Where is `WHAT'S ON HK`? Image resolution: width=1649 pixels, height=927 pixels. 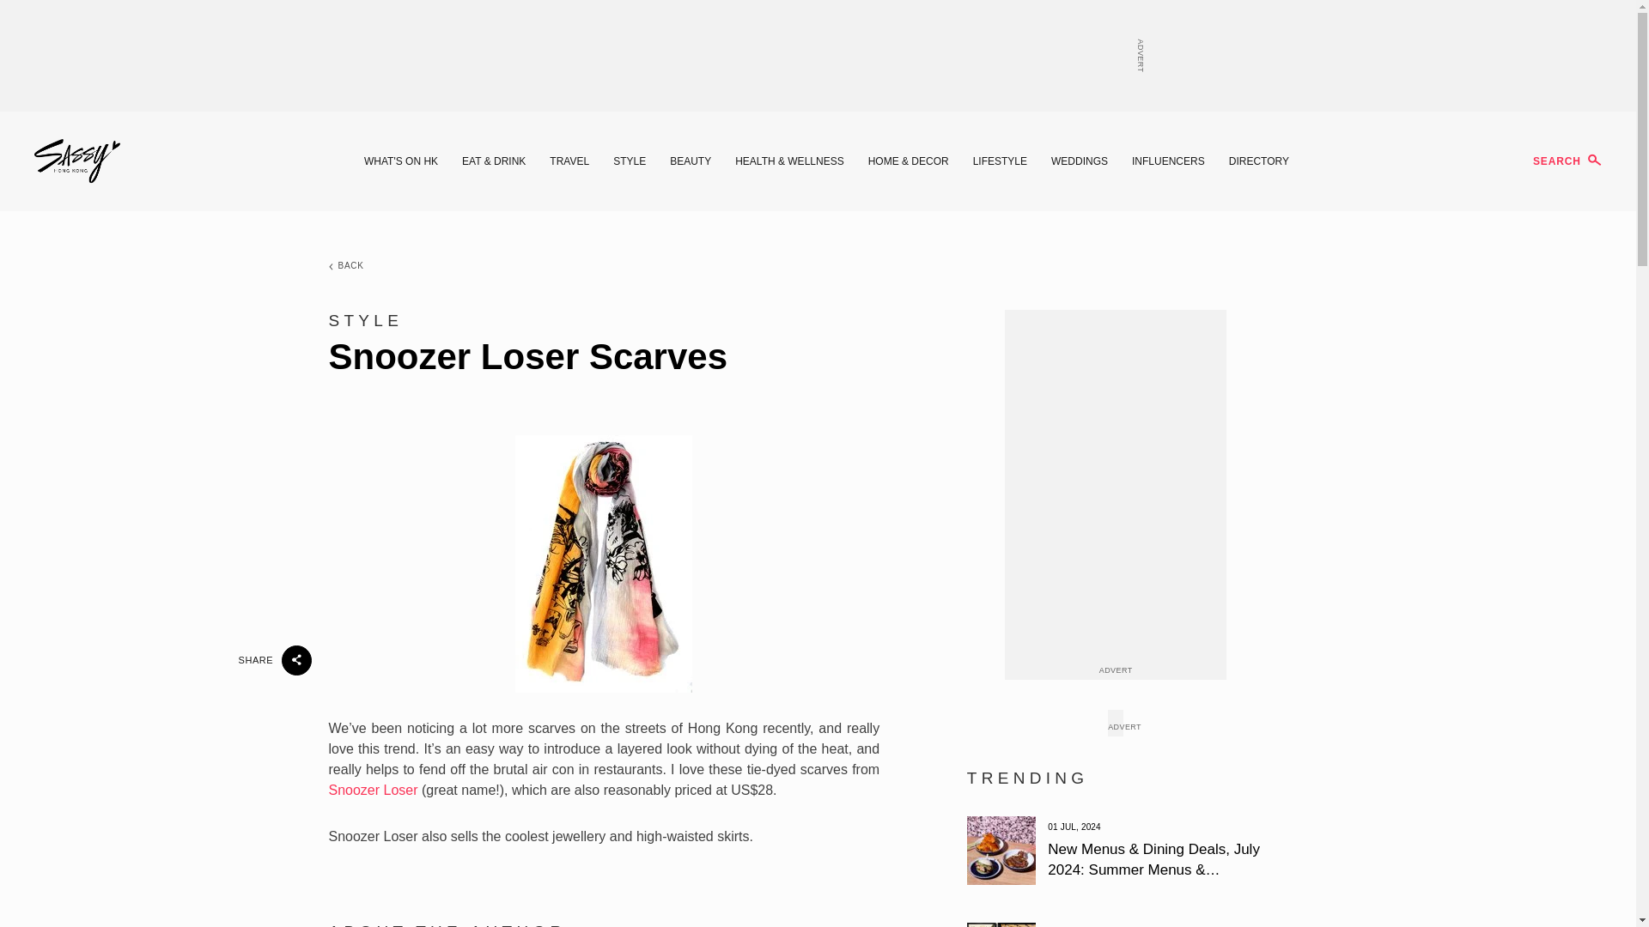 WHAT'S ON HK is located at coordinates (401, 161).